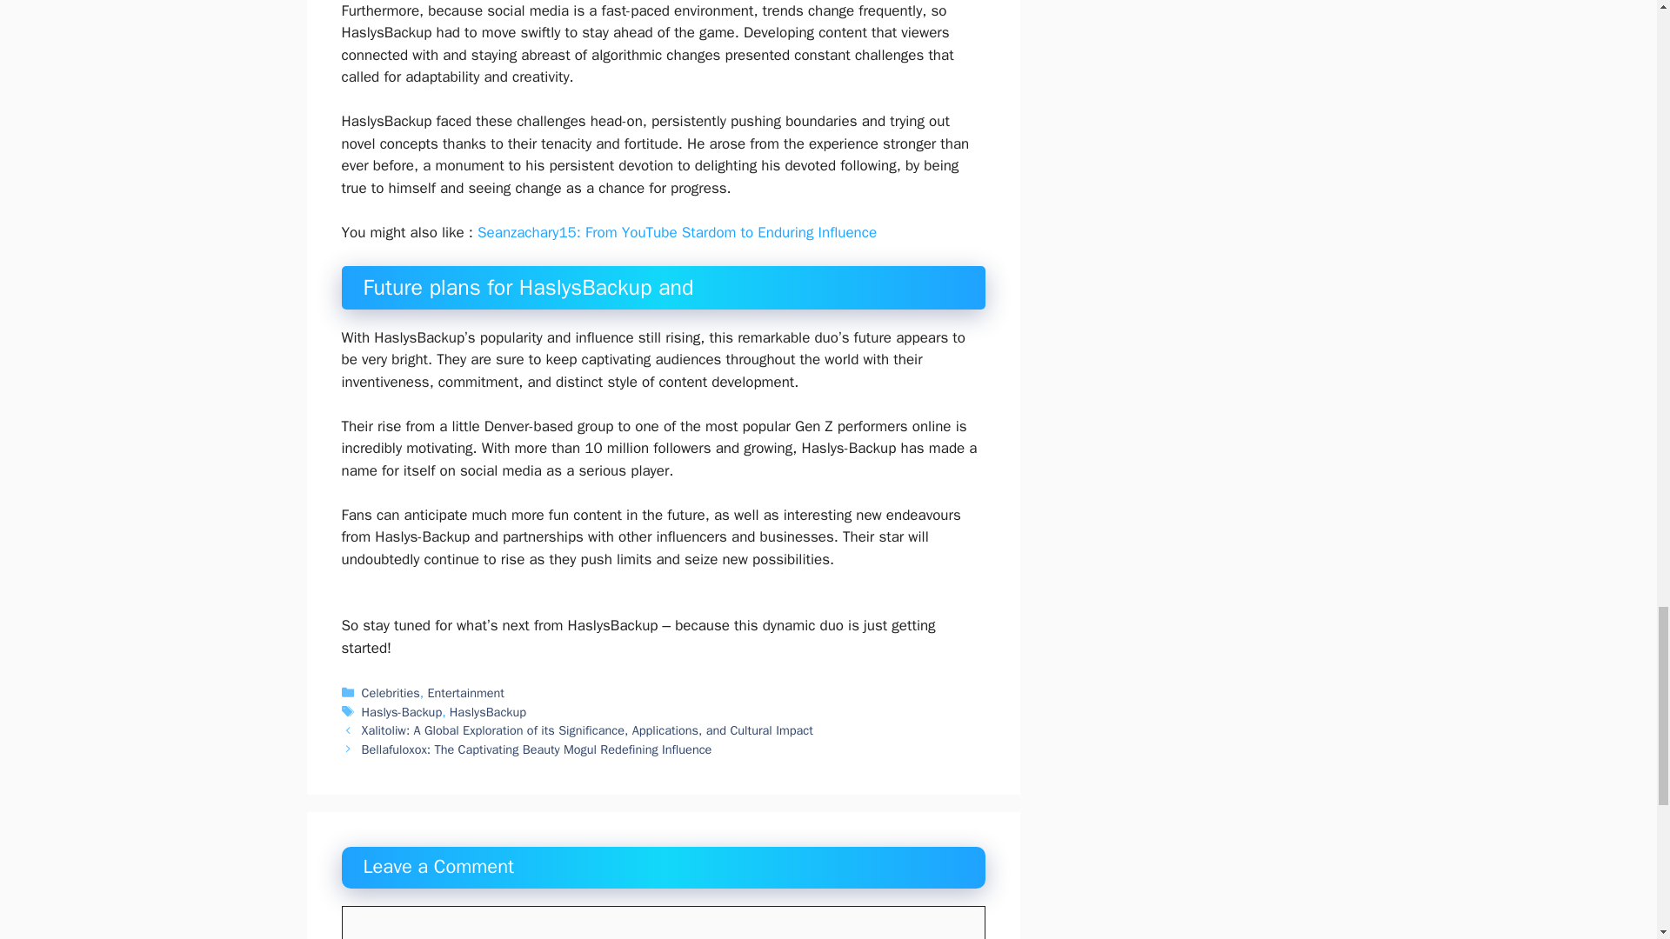 Image resolution: width=1670 pixels, height=939 pixels. I want to click on Entertainment, so click(465, 692).